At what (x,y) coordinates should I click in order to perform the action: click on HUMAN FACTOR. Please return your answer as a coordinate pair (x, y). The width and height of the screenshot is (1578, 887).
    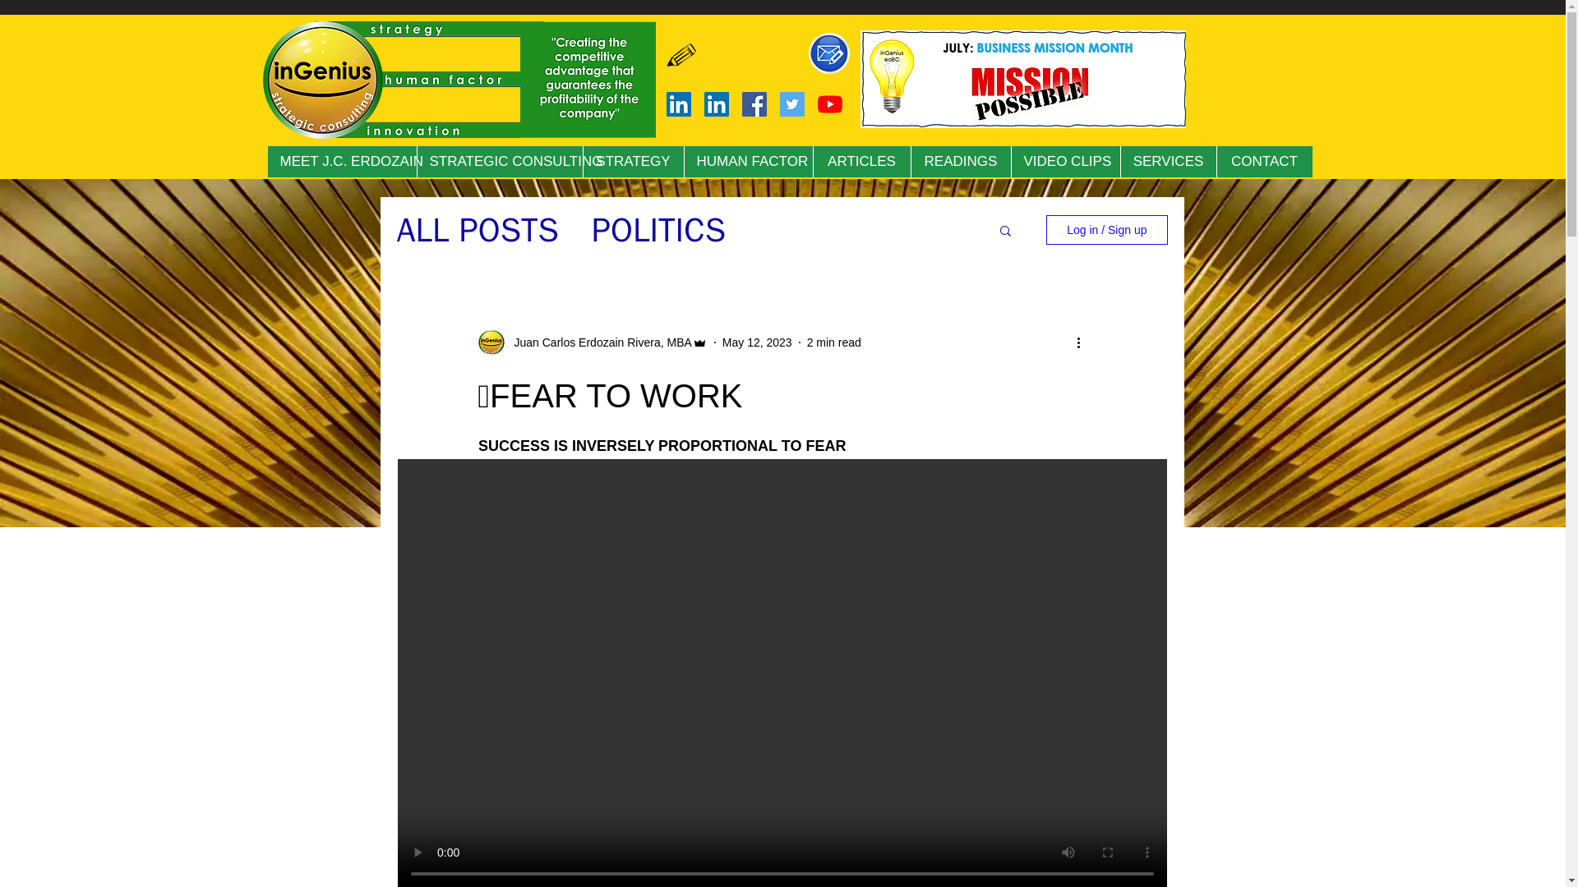
    Looking at the image, I should click on (748, 162).